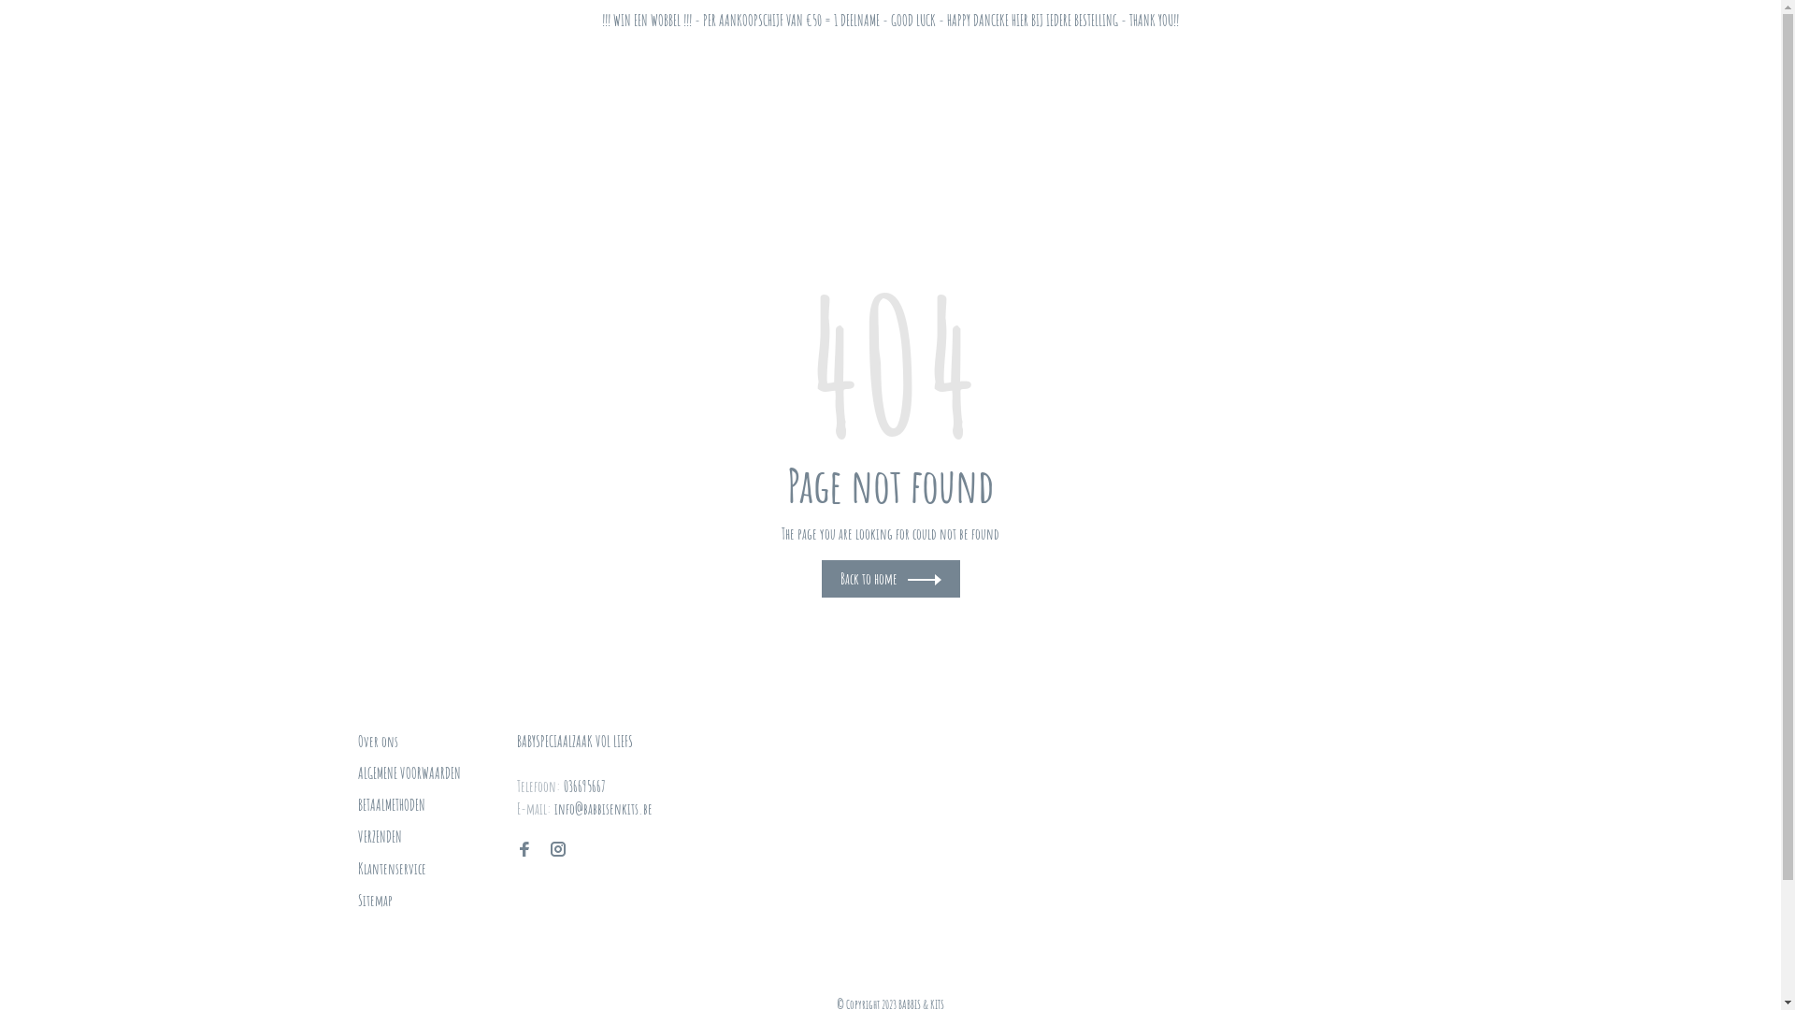 Image resolution: width=1795 pixels, height=1010 pixels. I want to click on Sitemap, so click(374, 901).